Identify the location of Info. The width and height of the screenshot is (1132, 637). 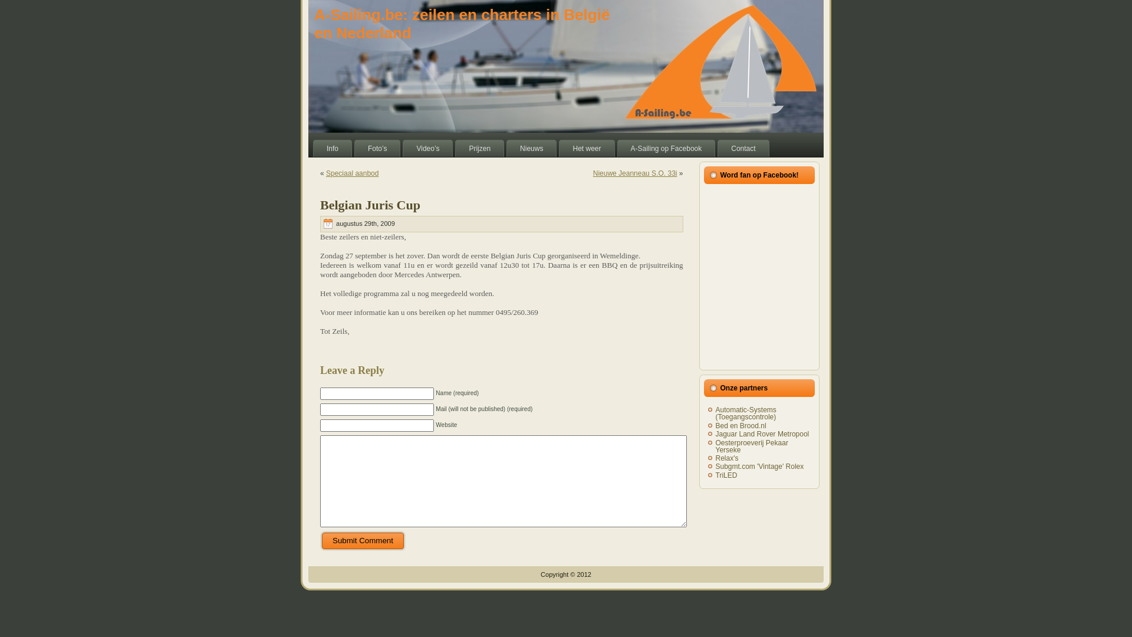
(333, 149).